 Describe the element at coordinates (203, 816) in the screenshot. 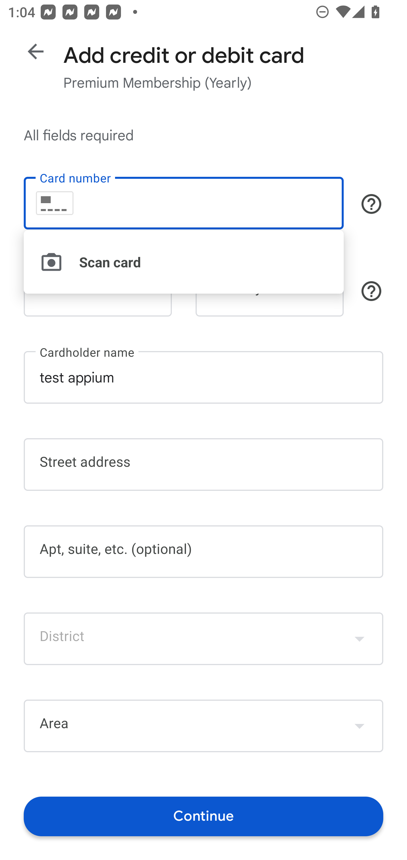

I see `Continue` at that location.